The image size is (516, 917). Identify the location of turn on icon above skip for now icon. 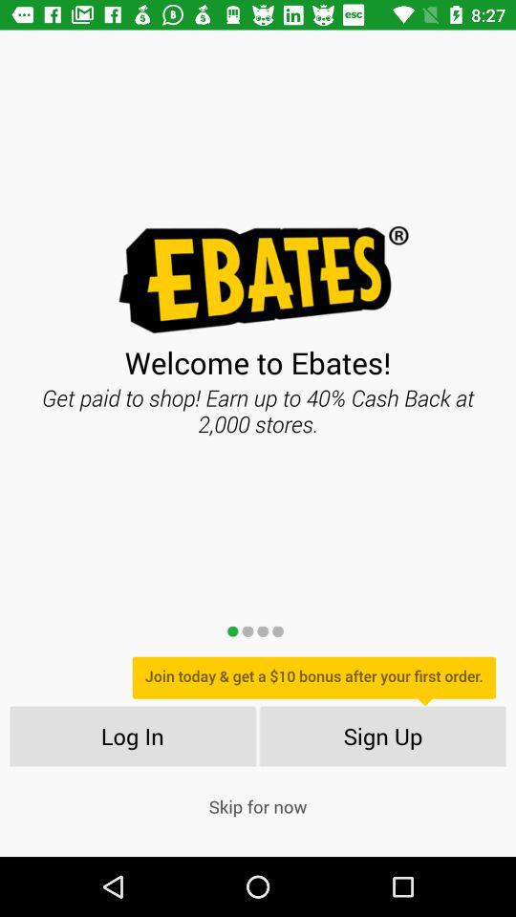
(132, 736).